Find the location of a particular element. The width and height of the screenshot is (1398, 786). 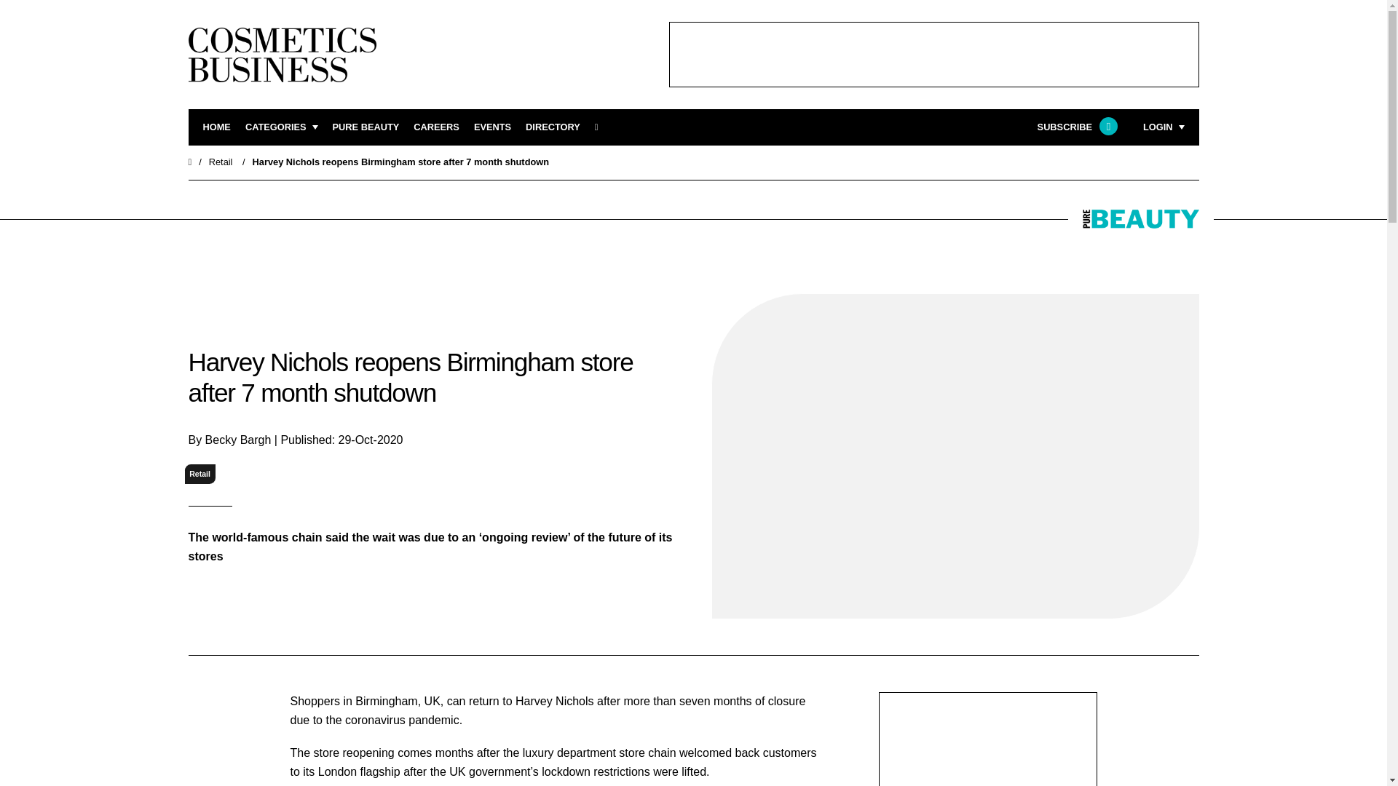

PURE BEAUTY is located at coordinates (366, 127).